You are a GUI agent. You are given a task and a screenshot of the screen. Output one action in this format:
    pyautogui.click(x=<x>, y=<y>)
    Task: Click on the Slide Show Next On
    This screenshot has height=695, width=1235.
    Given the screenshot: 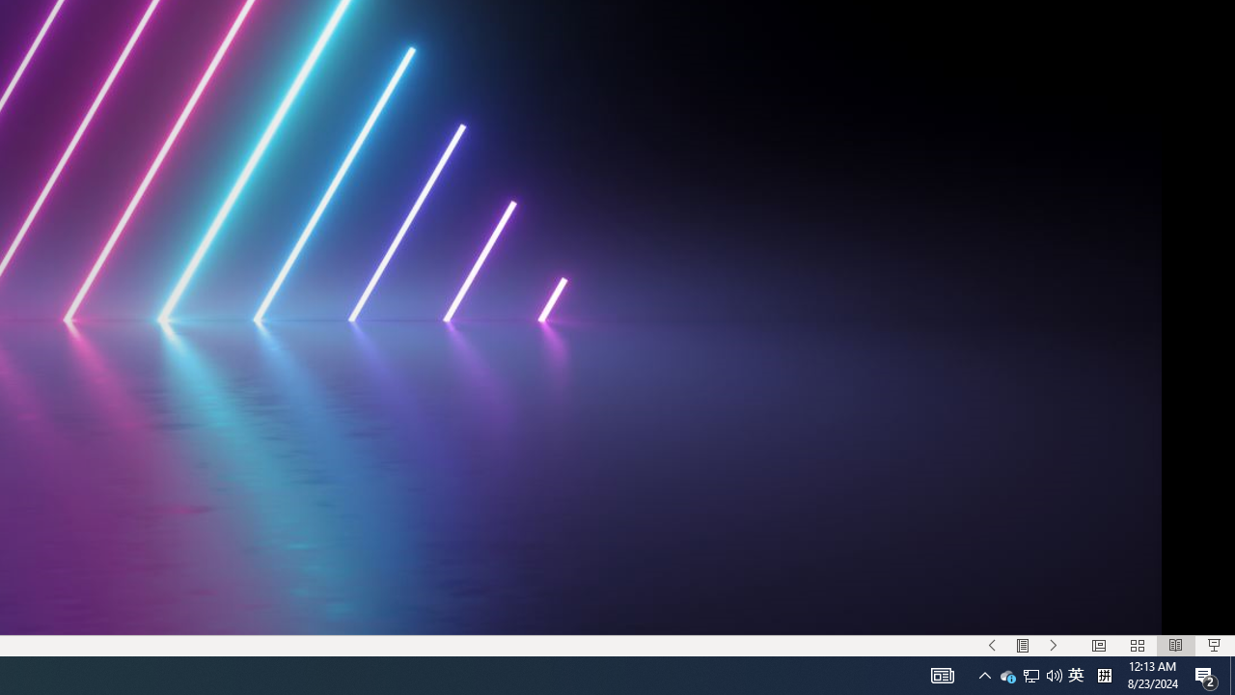 What is the action you would take?
    pyautogui.click(x=1054, y=645)
    